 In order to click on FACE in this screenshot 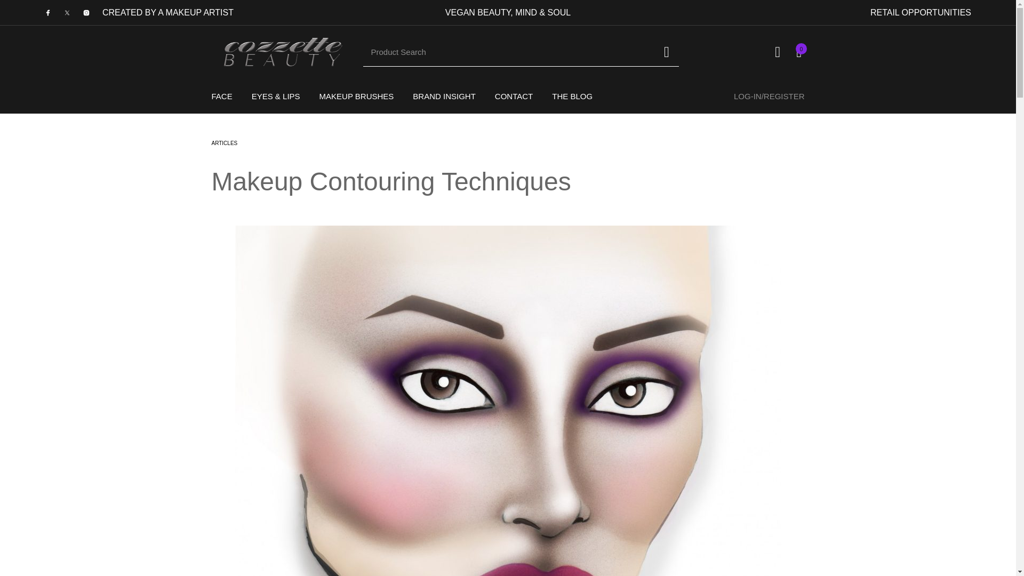, I will do `click(222, 96)`.